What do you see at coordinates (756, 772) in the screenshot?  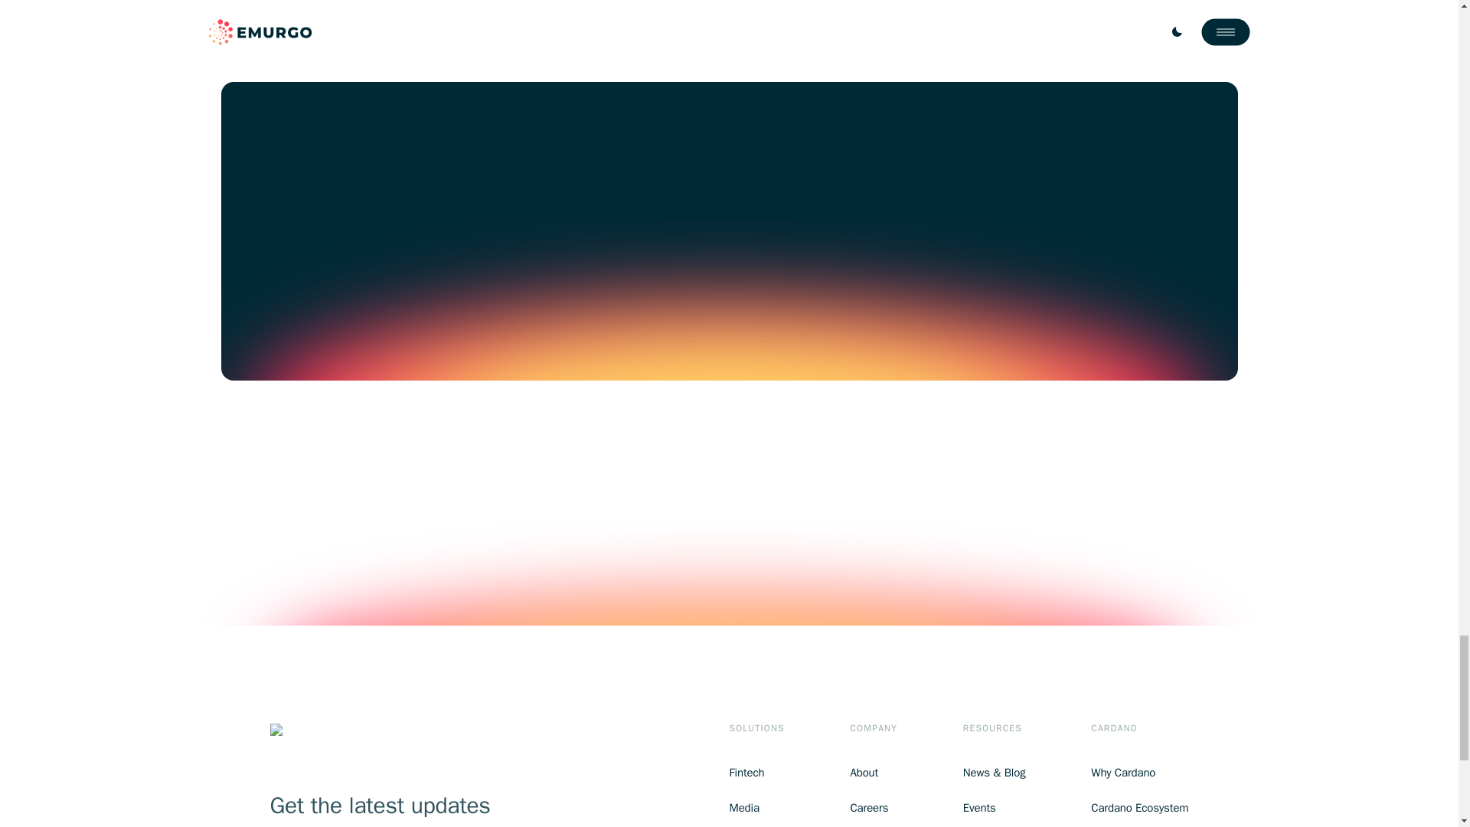 I see `Fintech` at bounding box center [756, 772].